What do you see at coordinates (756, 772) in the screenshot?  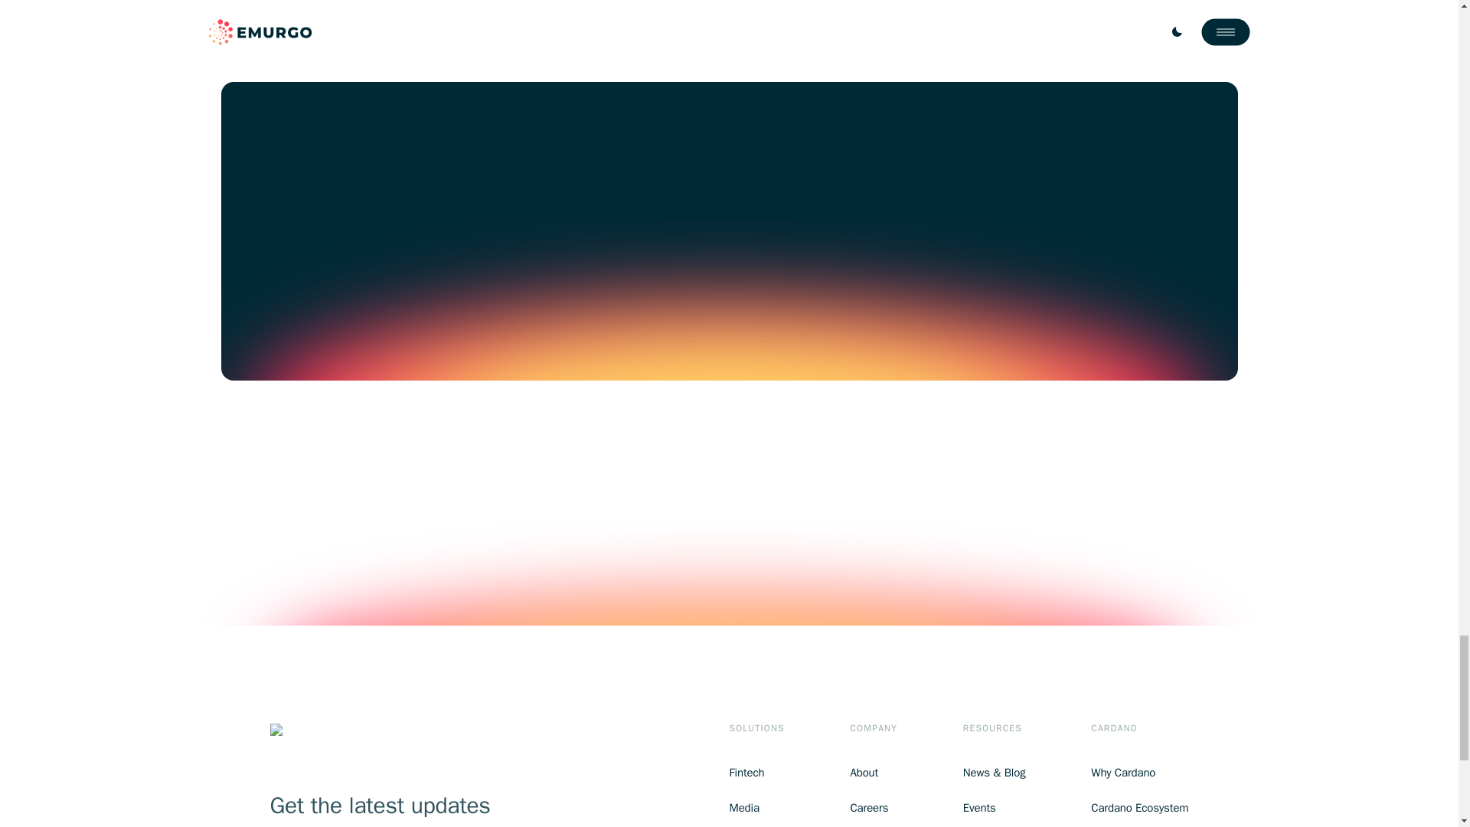 I see `Fintech` at bounding box center [756, 772].